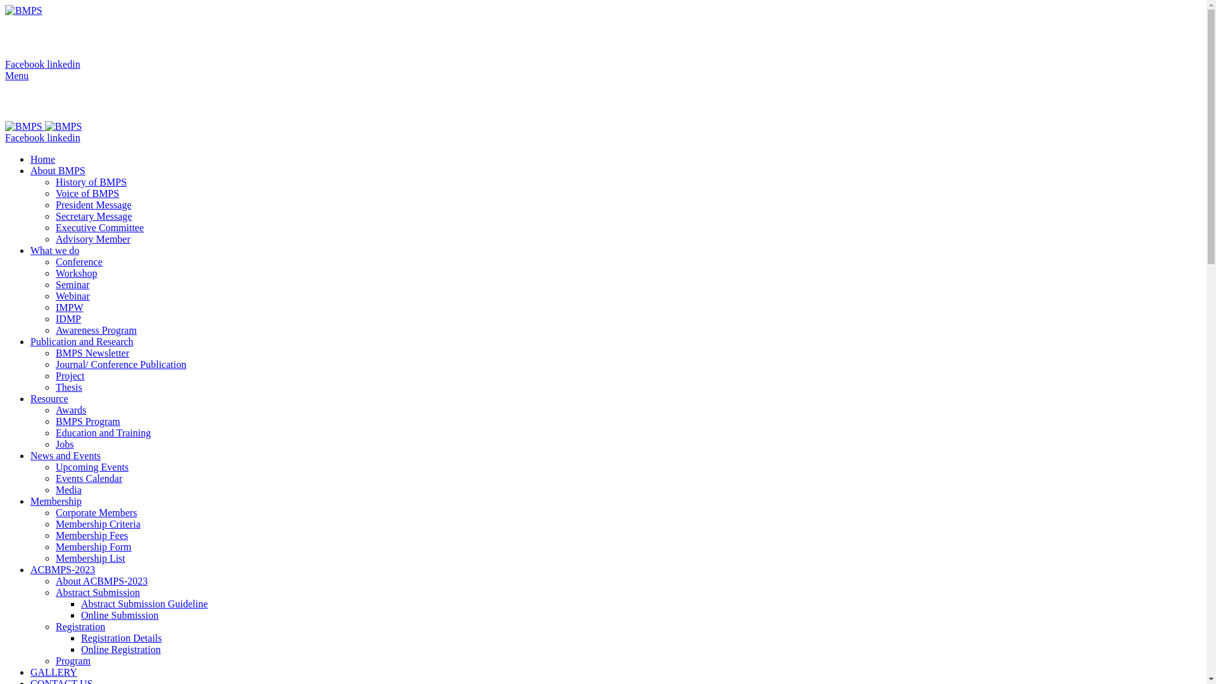 The height and width of the screenshot is (684, 1216). Describe the element at coordinates (73, 296) in the screenshot. I see `Webinar` at that location.